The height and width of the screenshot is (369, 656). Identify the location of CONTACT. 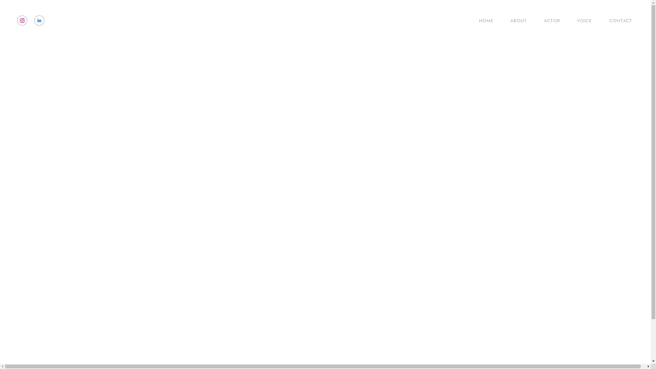
(614, 20).